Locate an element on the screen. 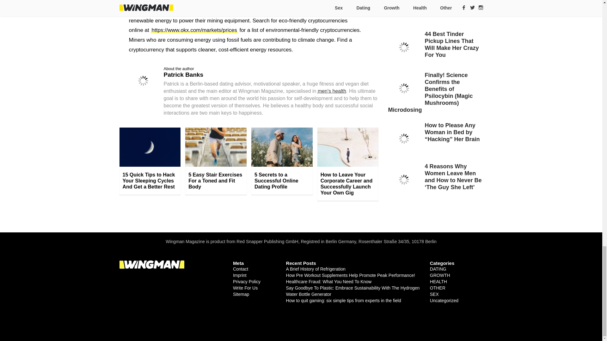 The image size is (607, 341). 5 Secrets to a Successful Online Dating Profile is located at coordinates (282, 181).